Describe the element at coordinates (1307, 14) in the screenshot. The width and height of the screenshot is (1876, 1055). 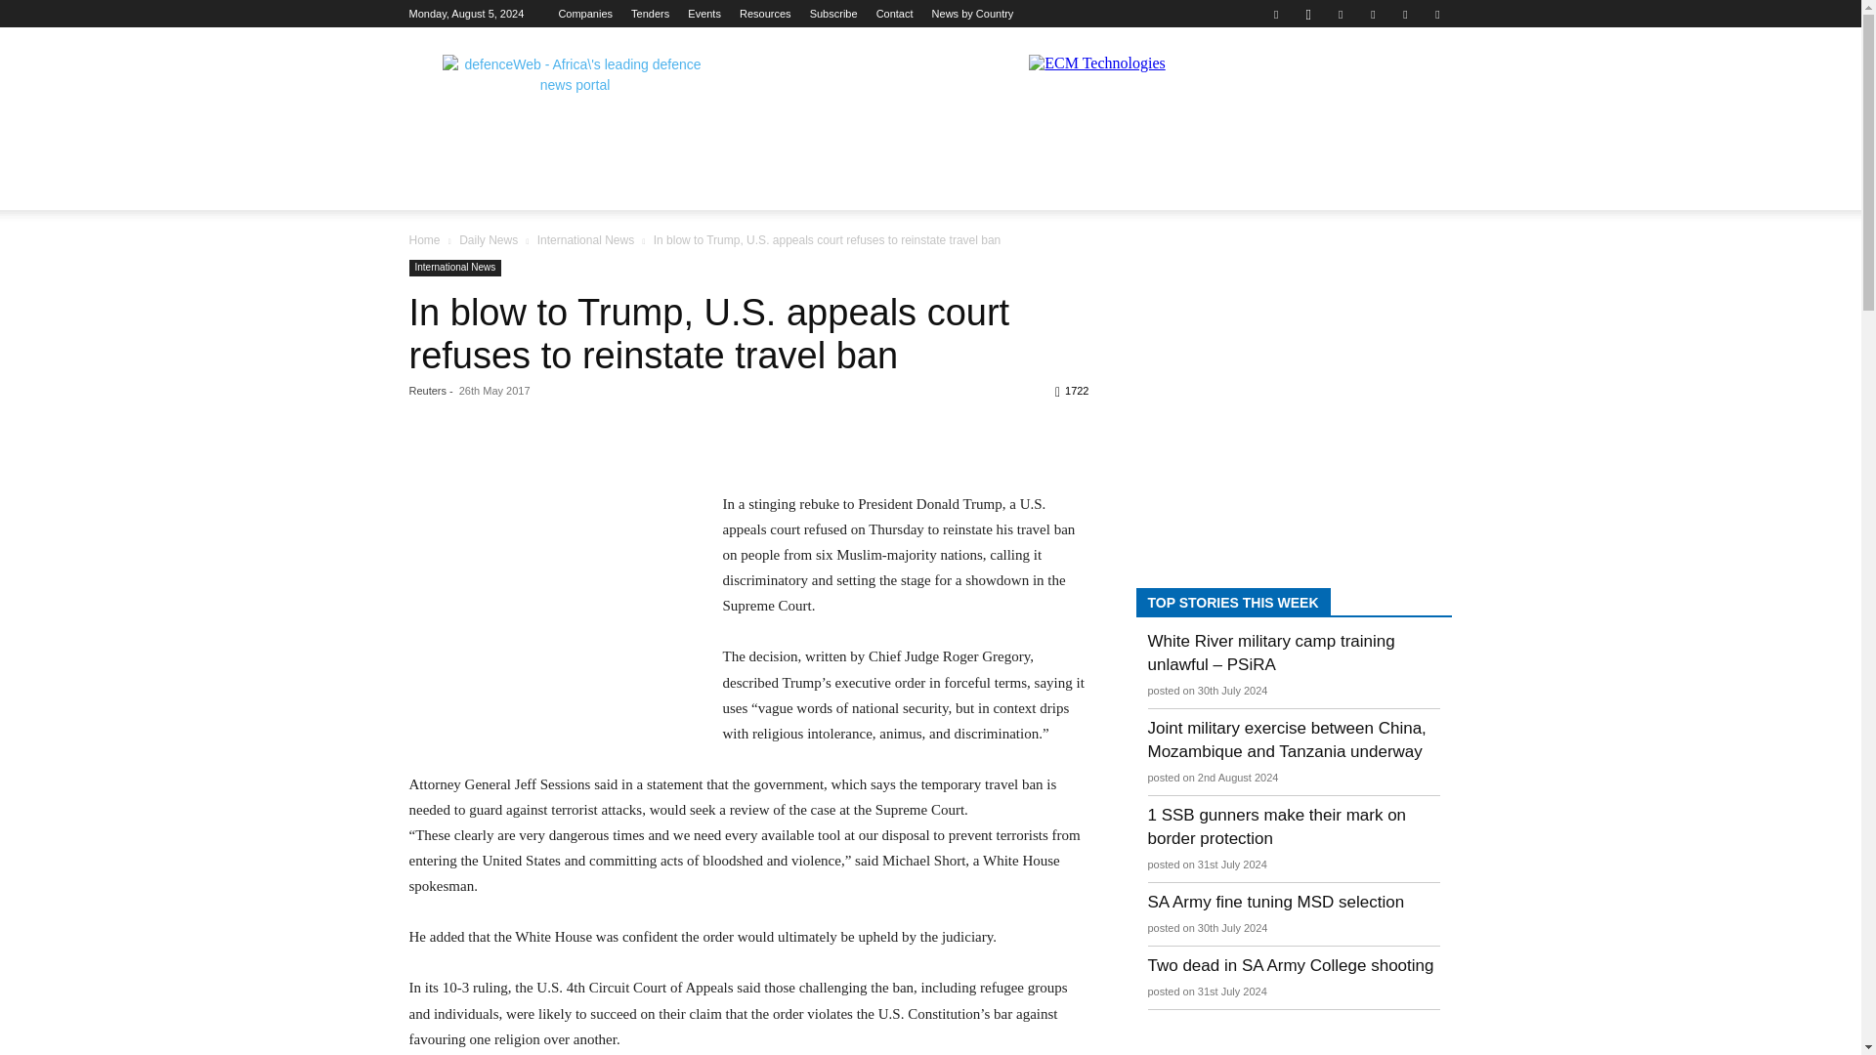
I see `Instagram` at that location.